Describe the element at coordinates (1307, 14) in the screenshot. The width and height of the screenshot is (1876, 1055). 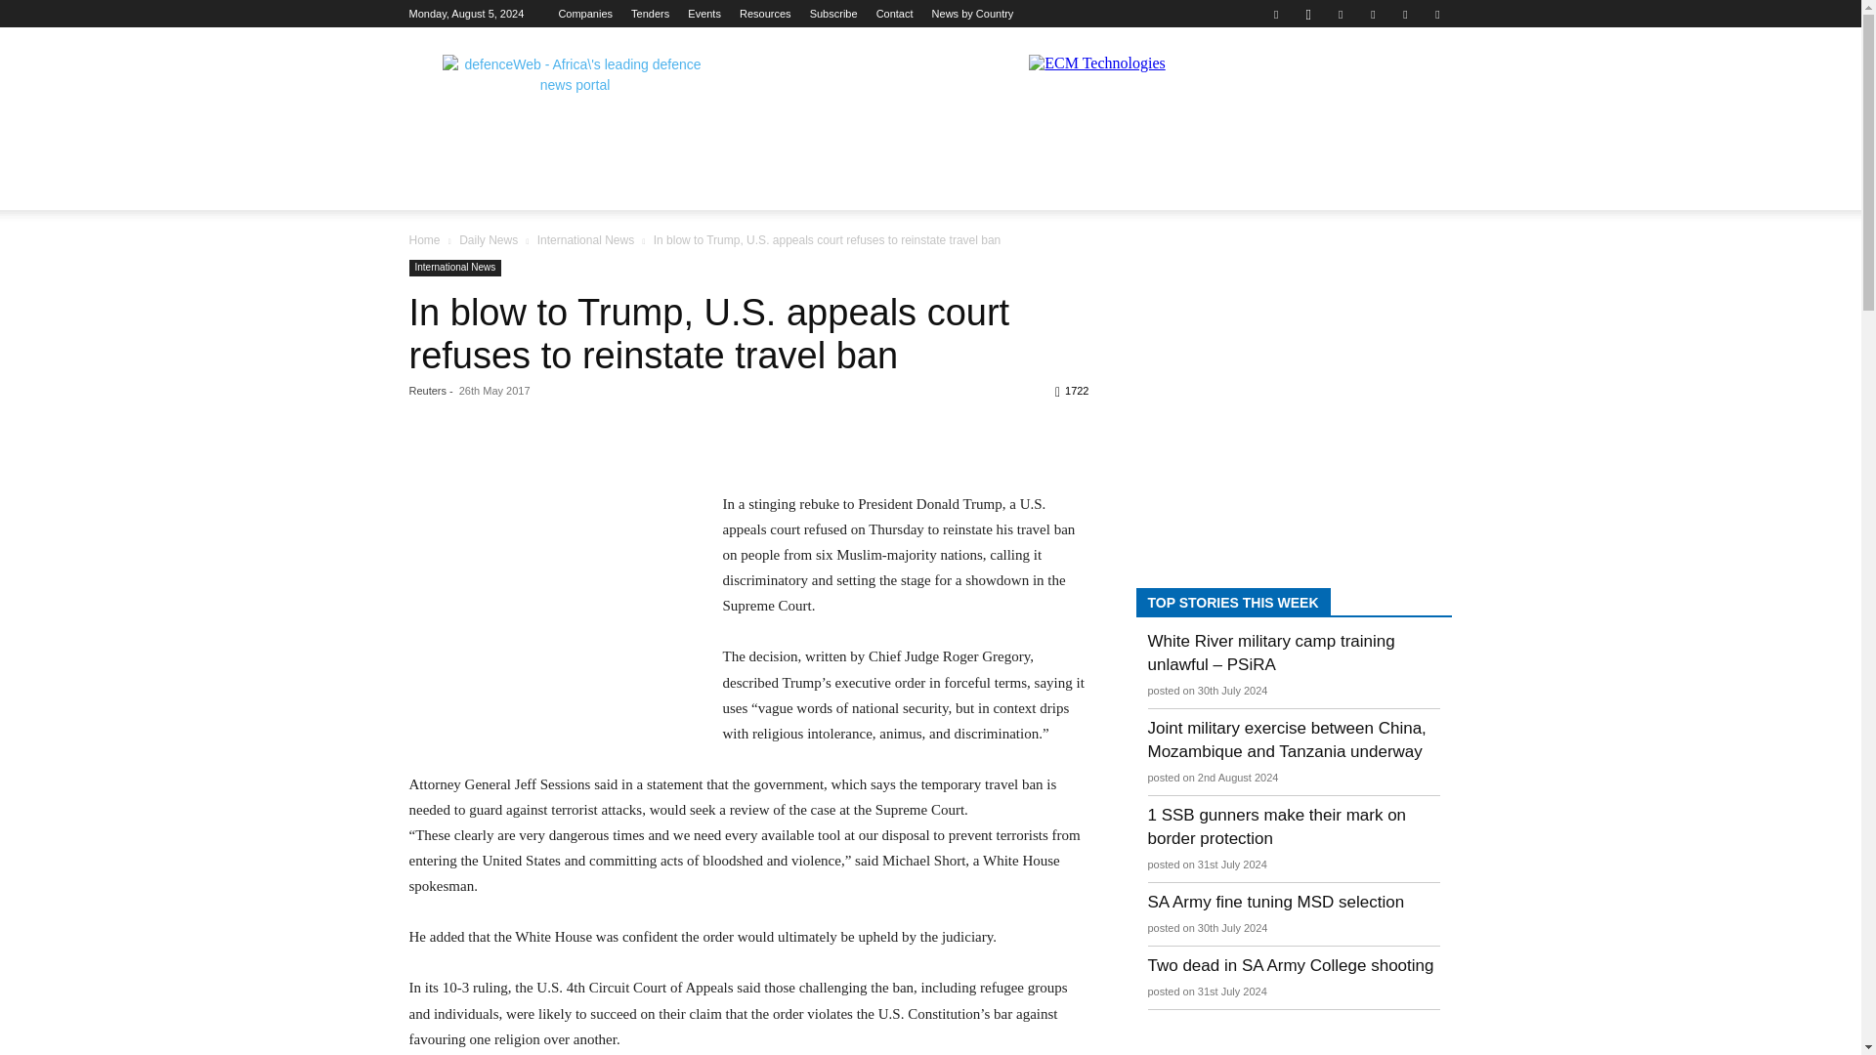
I see `Instagram` at that location.